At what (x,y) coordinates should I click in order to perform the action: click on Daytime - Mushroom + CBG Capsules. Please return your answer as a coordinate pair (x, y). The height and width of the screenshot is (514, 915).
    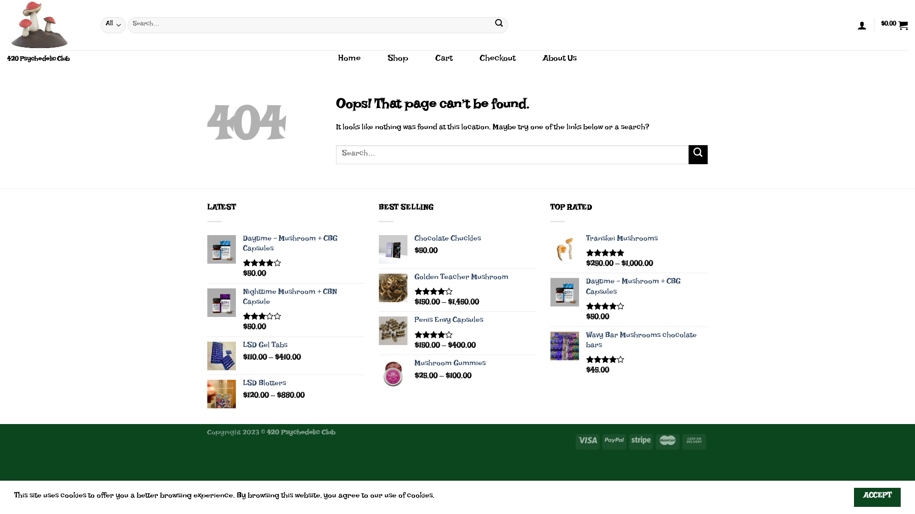
    Looking at the image, I should click on (304, 245).